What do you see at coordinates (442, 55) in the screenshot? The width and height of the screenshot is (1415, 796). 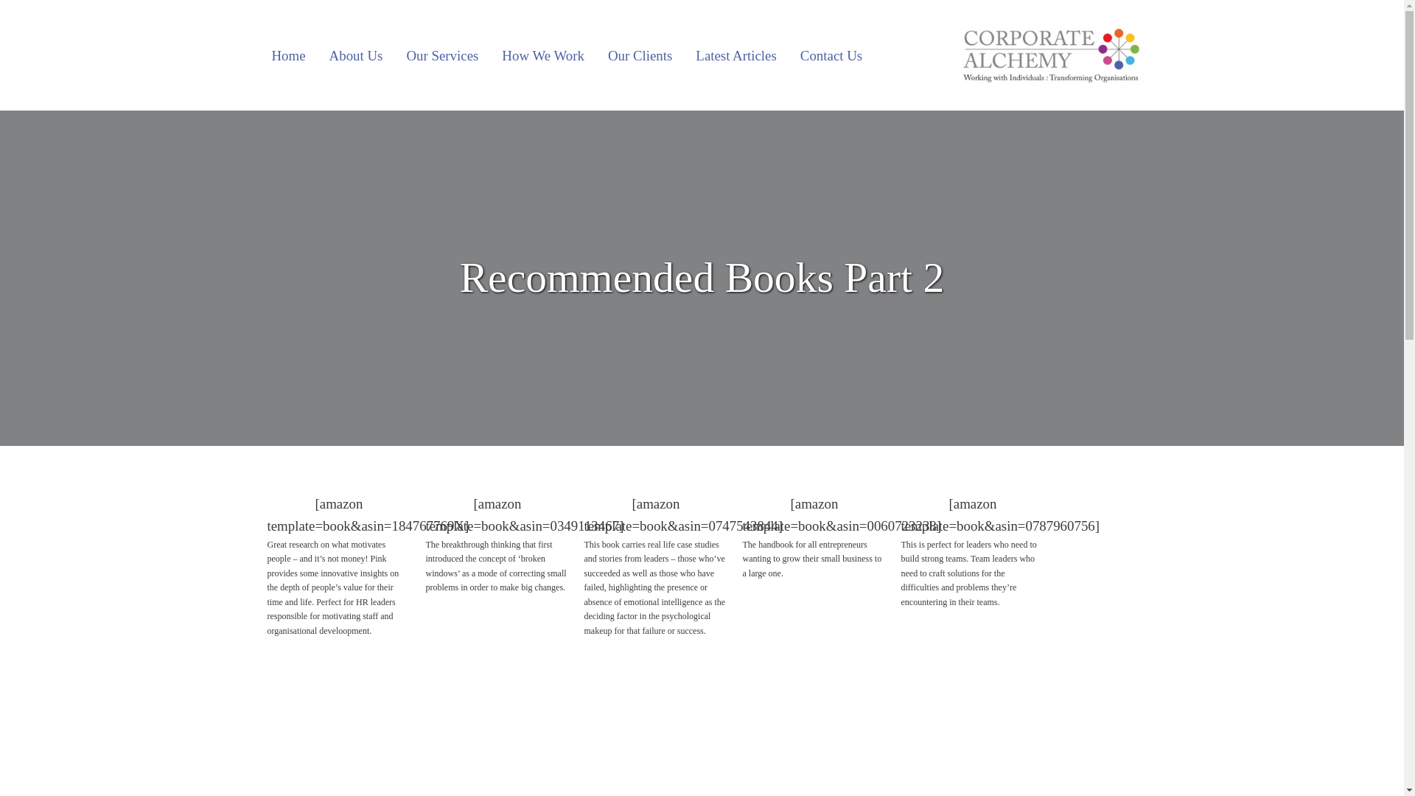 I see `Our Services` at bounding box center [442, 55].